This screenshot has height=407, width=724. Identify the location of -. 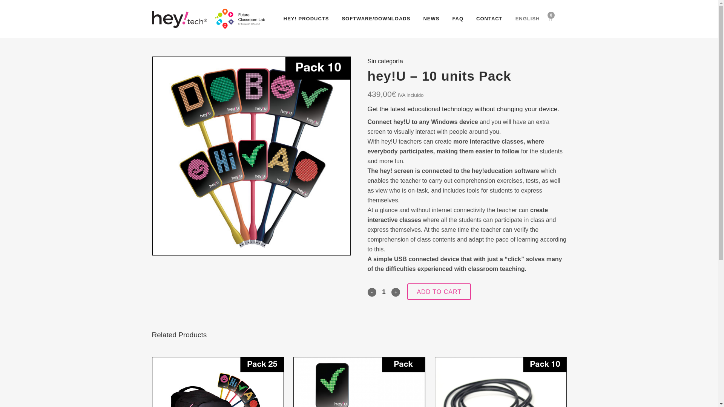
(371, 292).